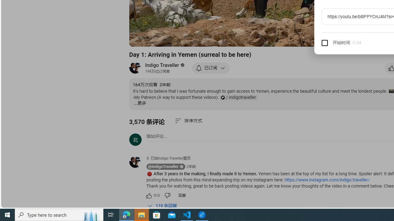  What do you see at coordinates (360, 43) in the screenshot?
I see `Class: style-scope tp-yt-paper-input` at bounding box center [360, 43].